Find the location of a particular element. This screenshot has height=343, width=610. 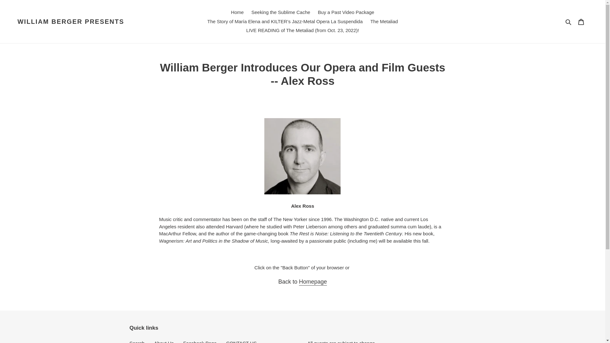

WILLIAM BERGER PRESENTS is located at coordinates (71, 22).